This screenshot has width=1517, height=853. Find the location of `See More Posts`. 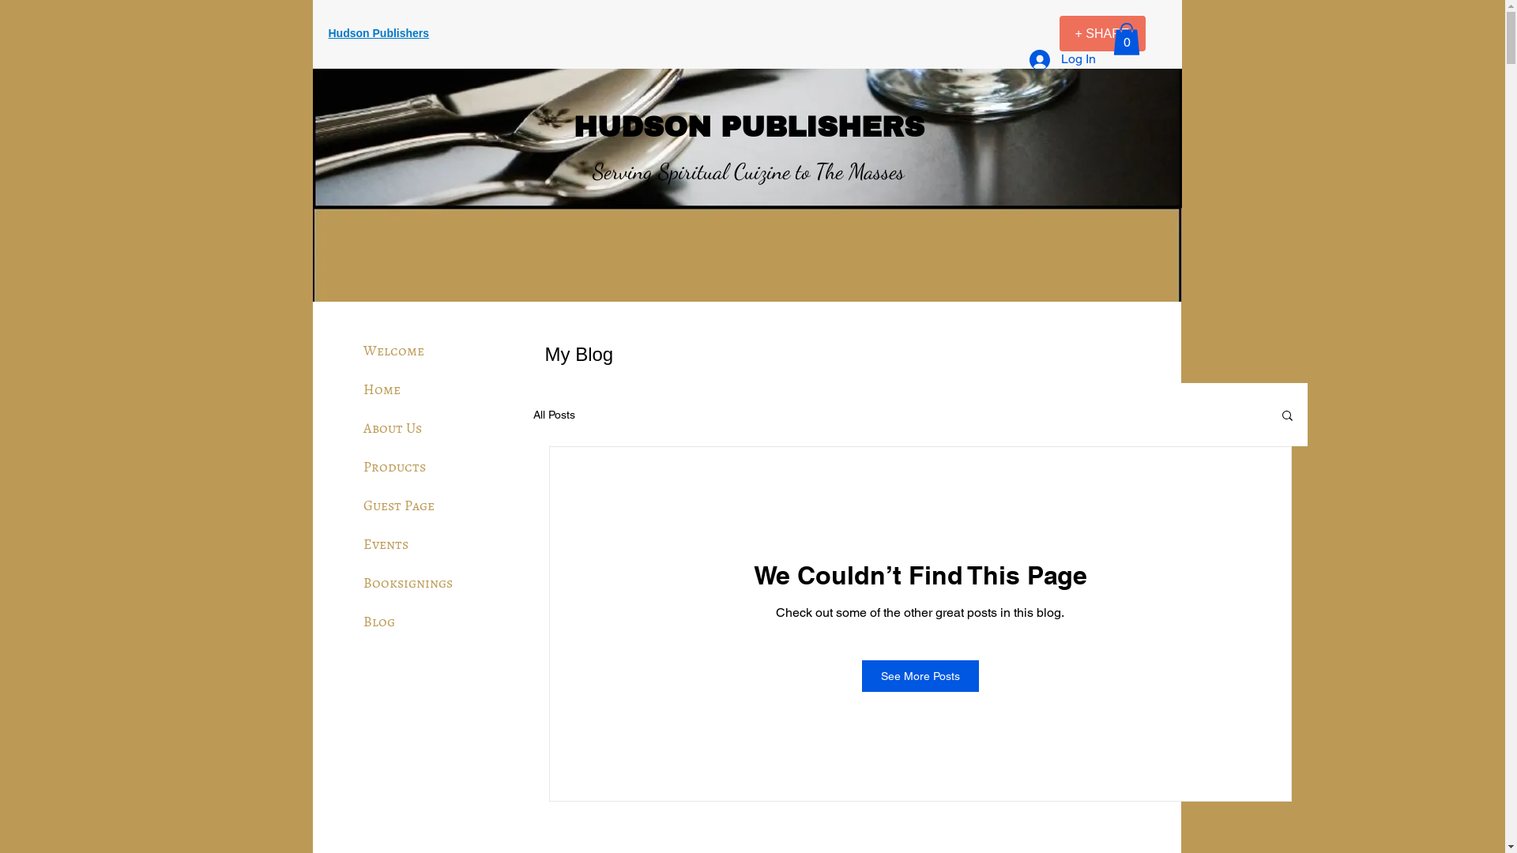

See More Posts is located at coordinates (920, 676).